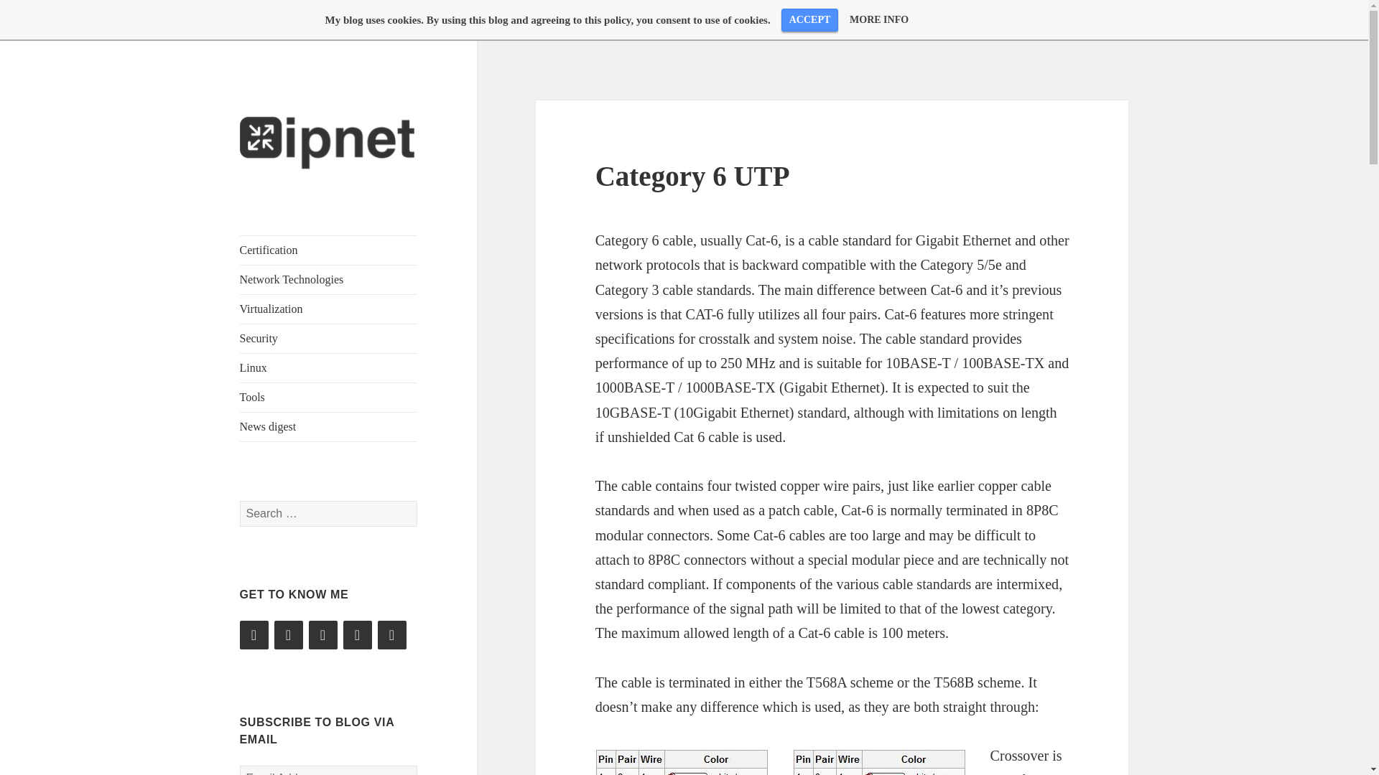 The width and height of the screenshot is (1379, 775). What do you see at coordinates (329, 367) in the screenshot?
I see `Linux` at bounding box center [329, 367].